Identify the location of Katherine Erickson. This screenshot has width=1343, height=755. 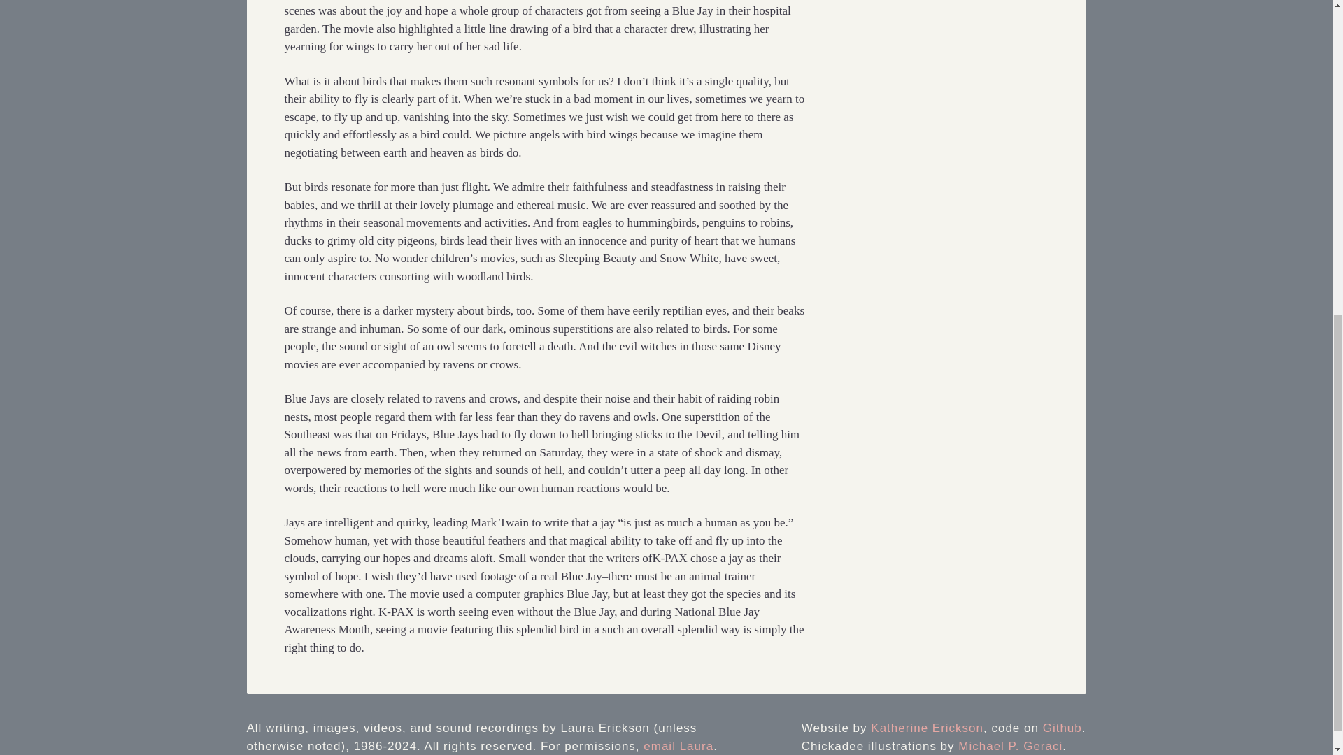
(926, 728).